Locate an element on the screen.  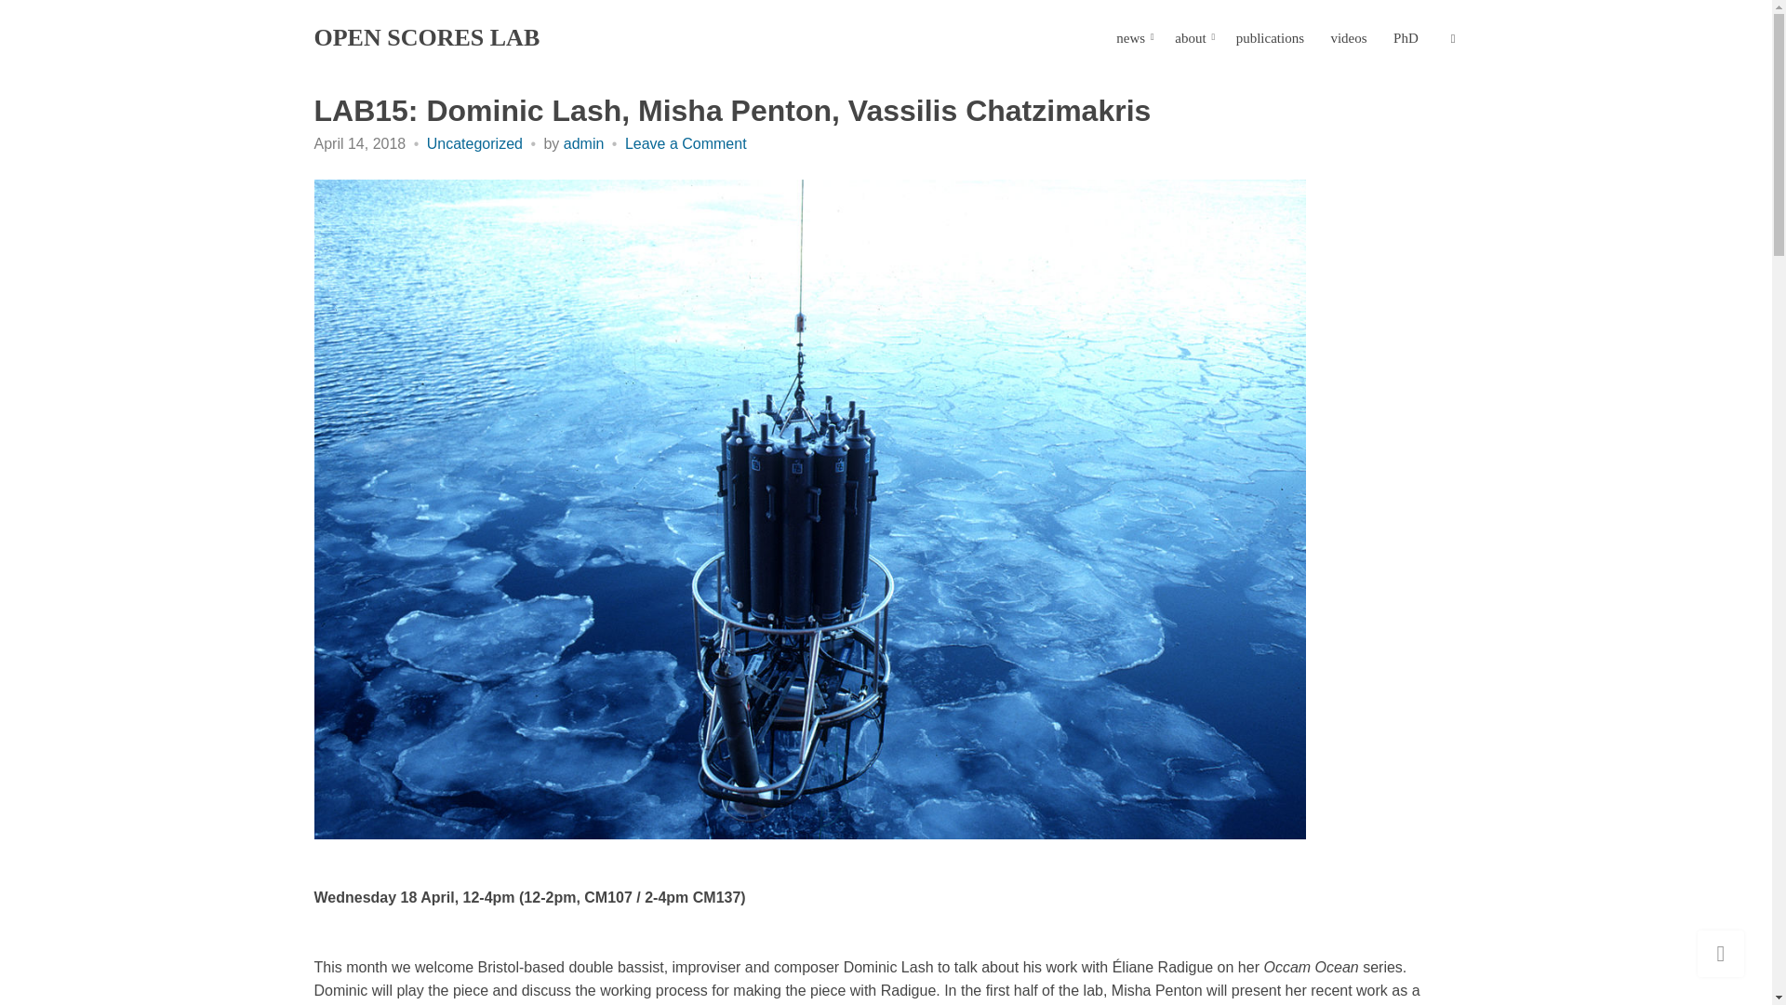
news is located at coordinates (1132, 37).